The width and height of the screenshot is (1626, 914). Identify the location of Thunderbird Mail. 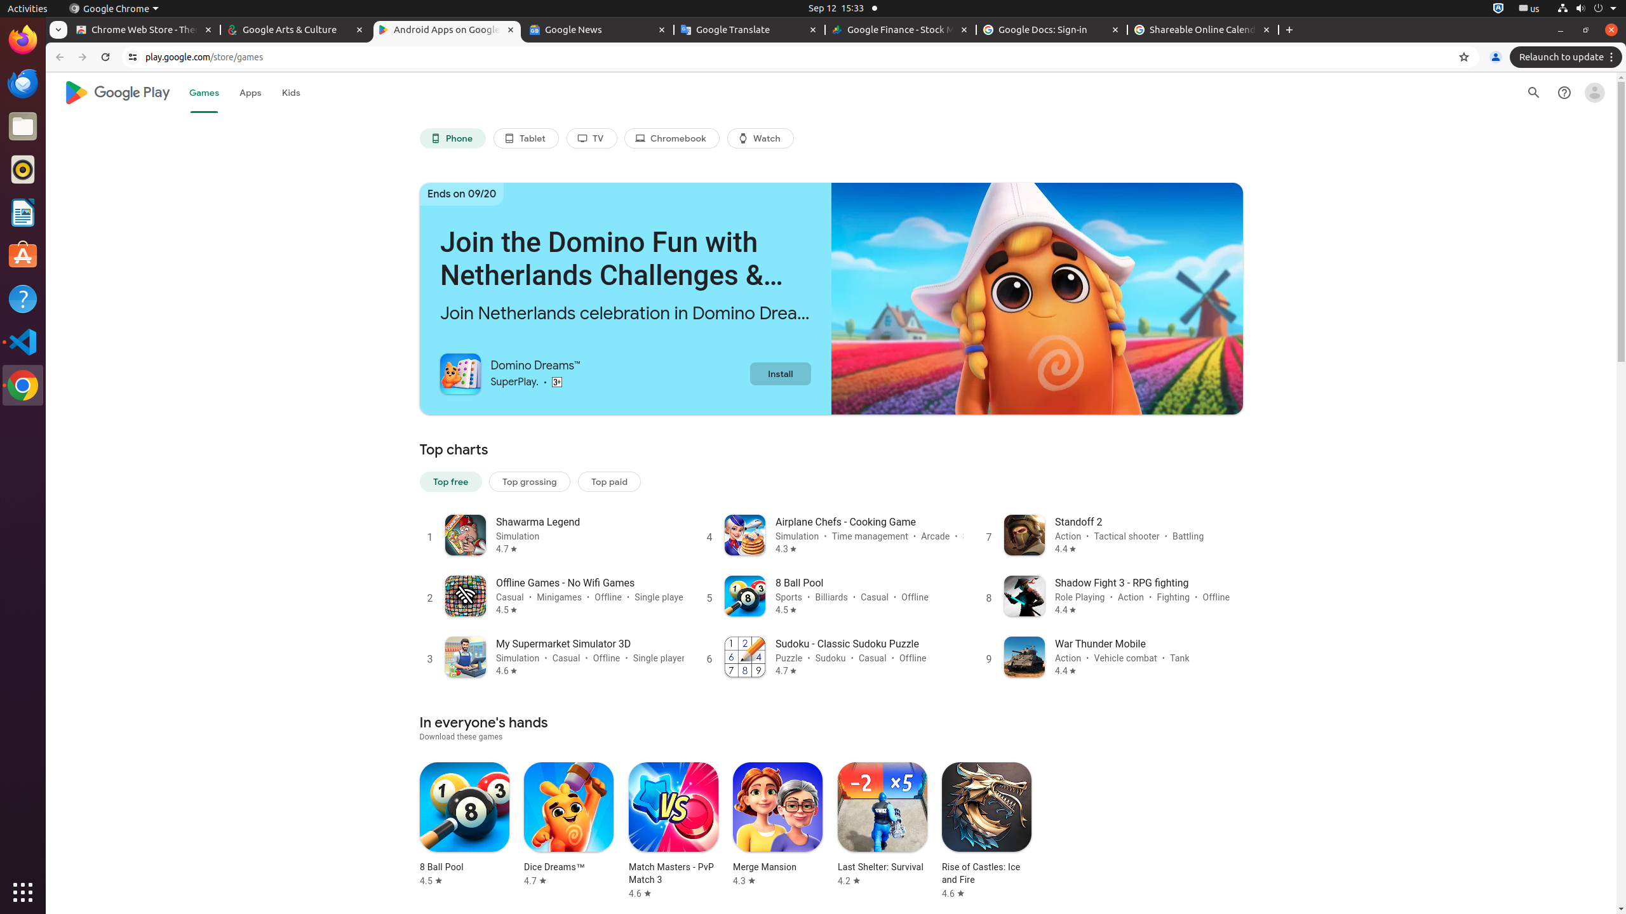
(23, 83).